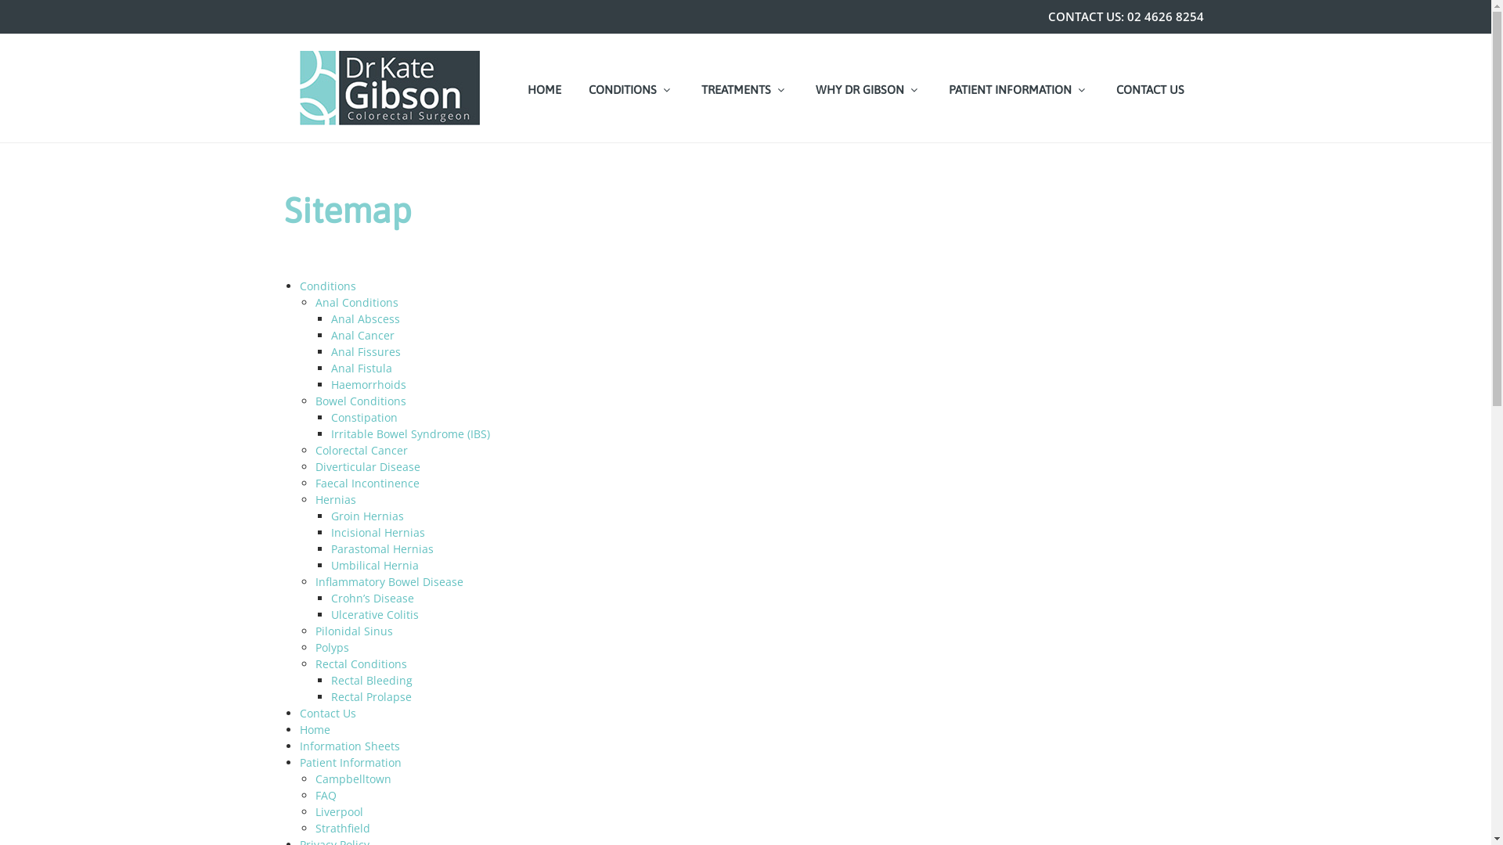 This screenshot has width=1503, height=845. What do you see at coordinates (338, 812) in the screenshot?
I see `Liverpool` at bounding box center [338, 812].